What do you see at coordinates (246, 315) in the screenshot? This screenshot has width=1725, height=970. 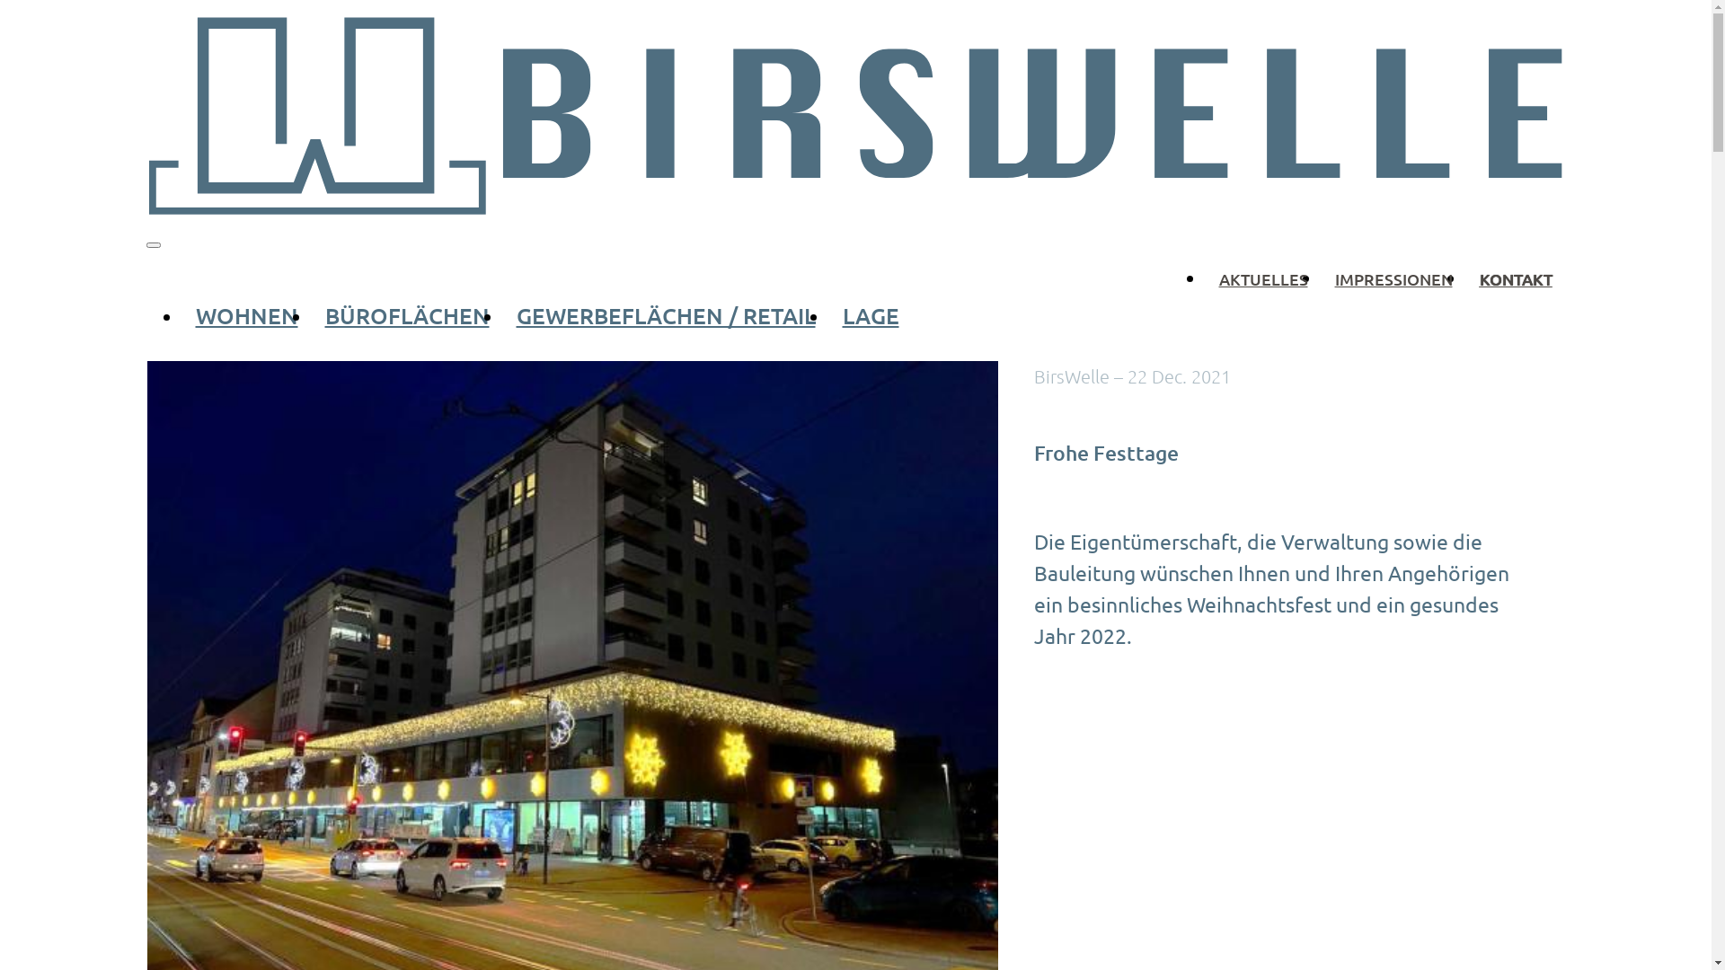 I see `WOHNEN` at bounding box center [246, 315].